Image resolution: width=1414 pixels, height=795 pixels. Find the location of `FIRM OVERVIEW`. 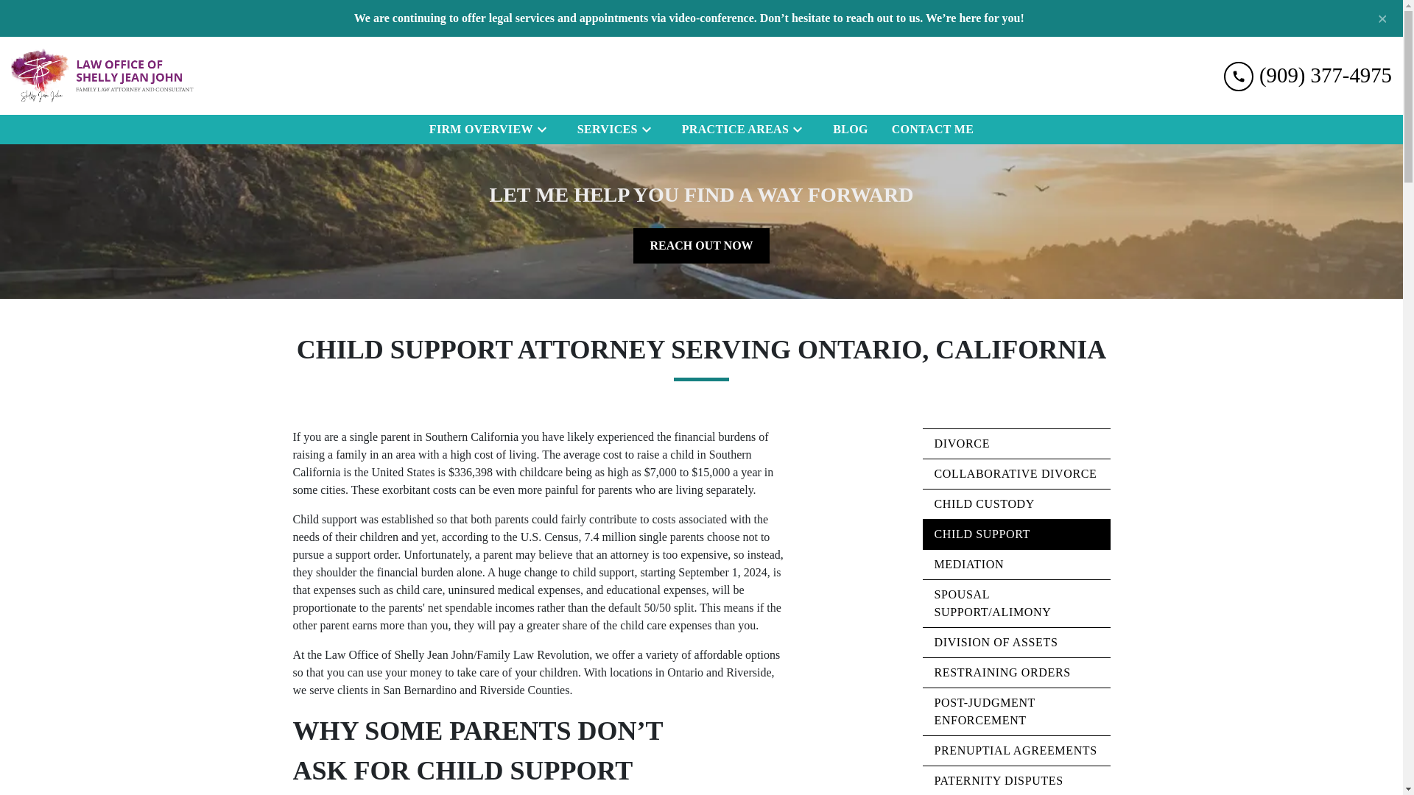

FIRM OVERVIEW is located at coordinates (477, 129).